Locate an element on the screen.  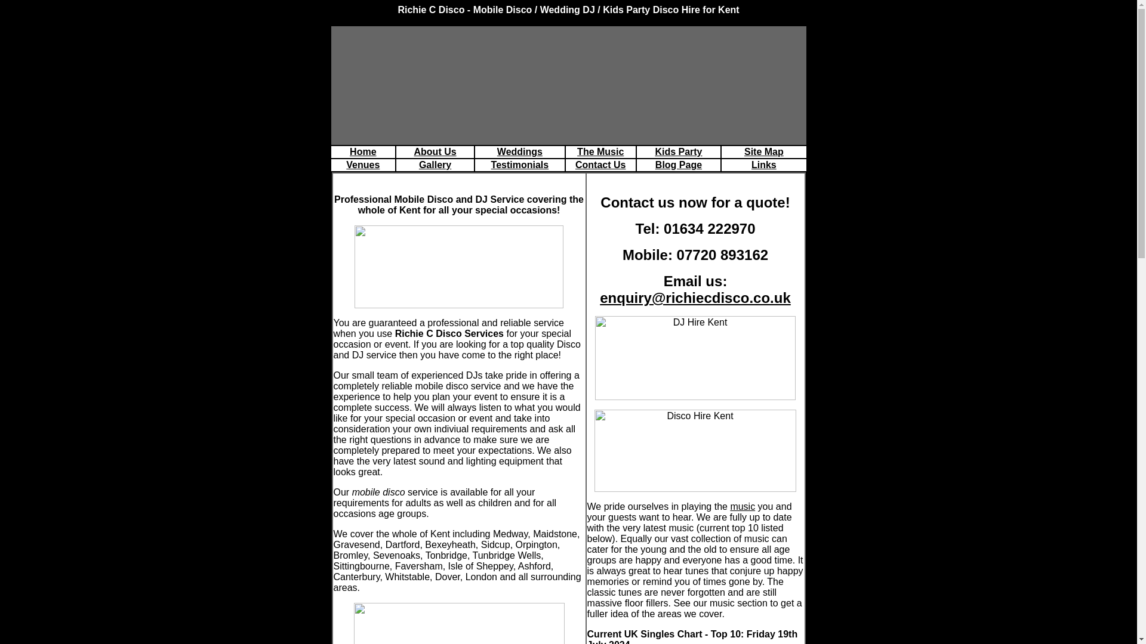
Gallery is located at coordinates (435, 165).